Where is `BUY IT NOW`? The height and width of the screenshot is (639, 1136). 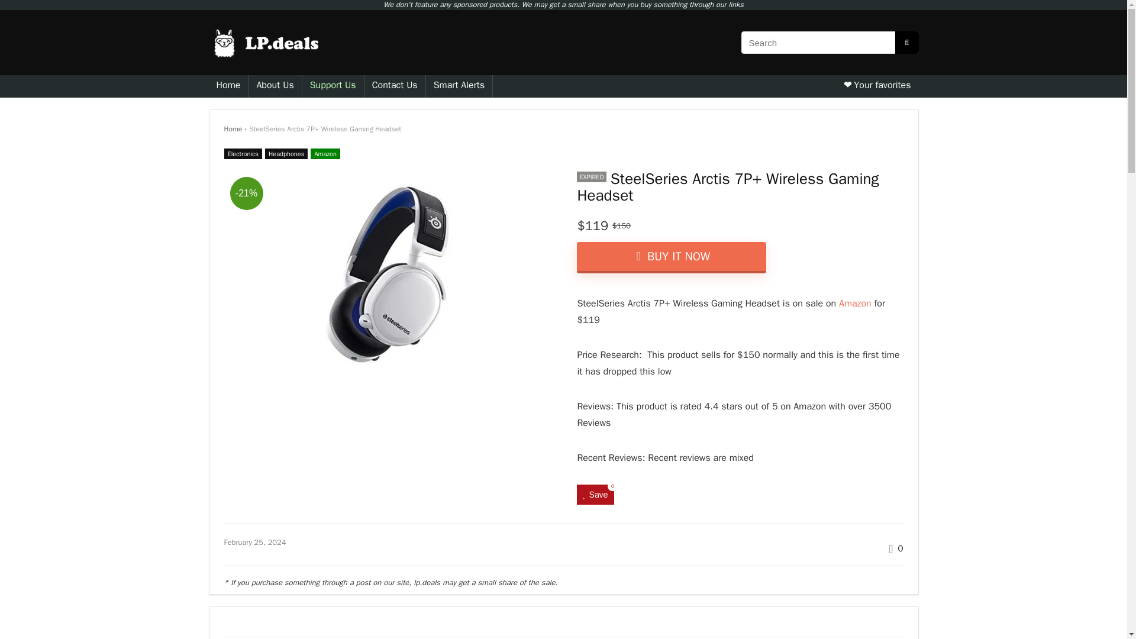
BUY IT NOW is located at coordinates (671, 258).